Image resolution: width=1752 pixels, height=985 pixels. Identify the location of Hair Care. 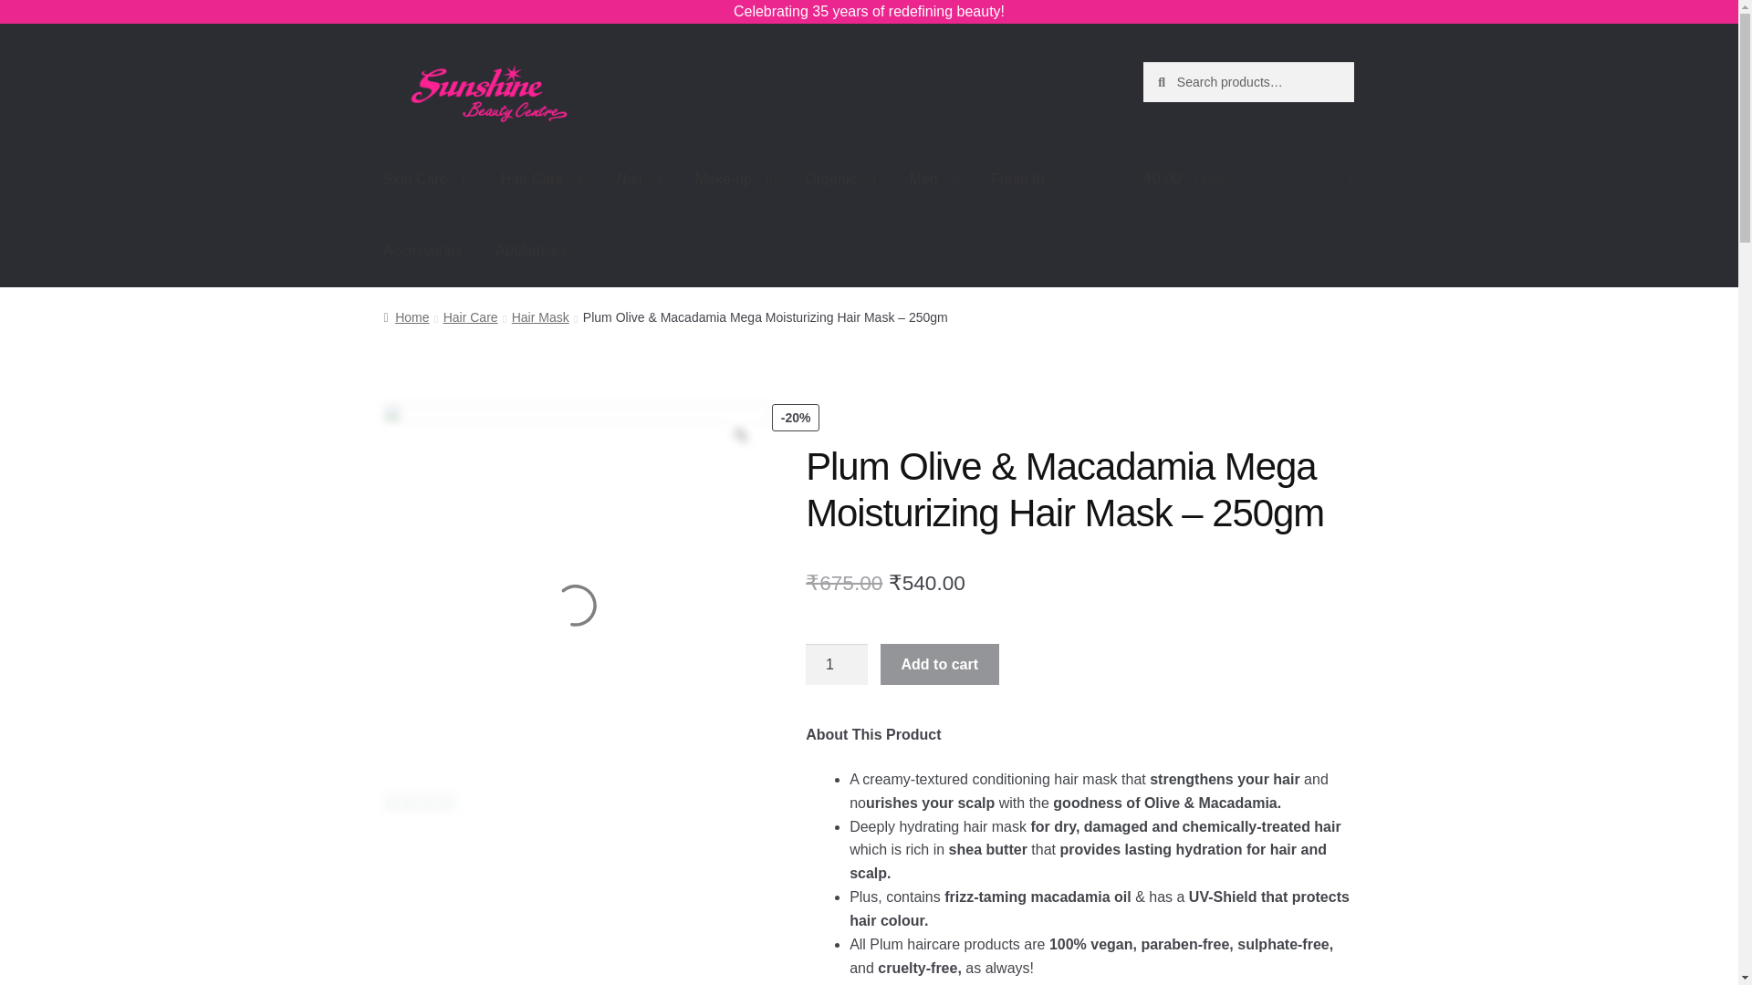
(542, 180).